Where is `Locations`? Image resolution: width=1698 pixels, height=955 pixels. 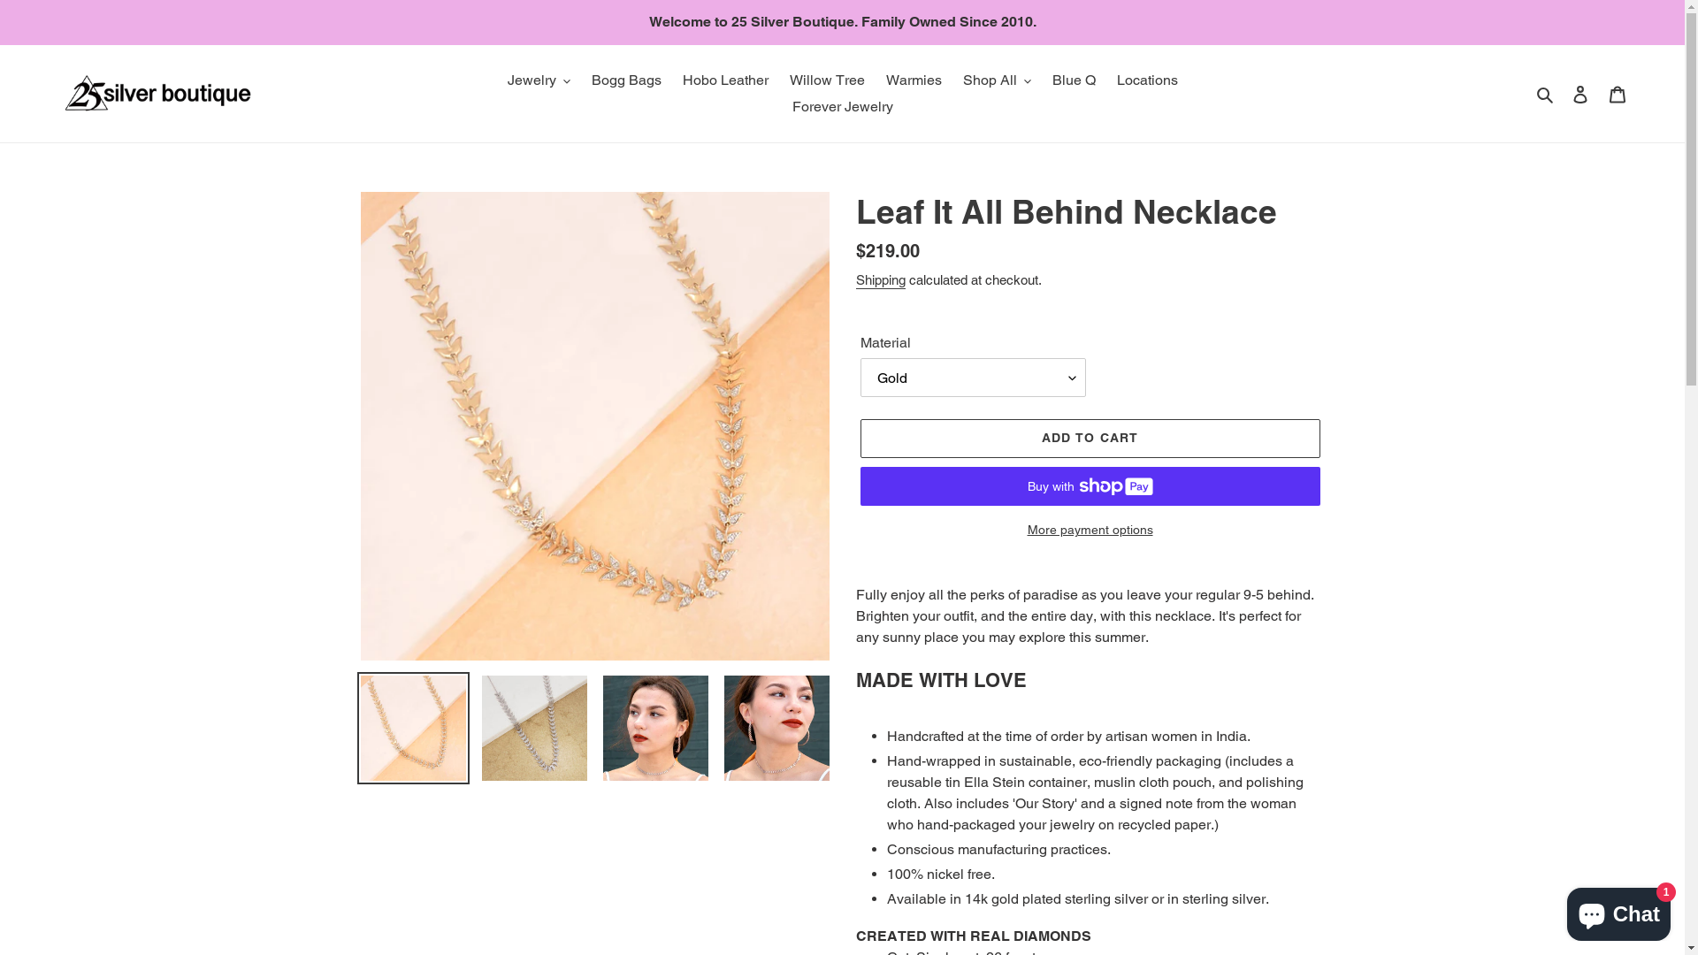
Locations is located at coordinates (1146, 80).